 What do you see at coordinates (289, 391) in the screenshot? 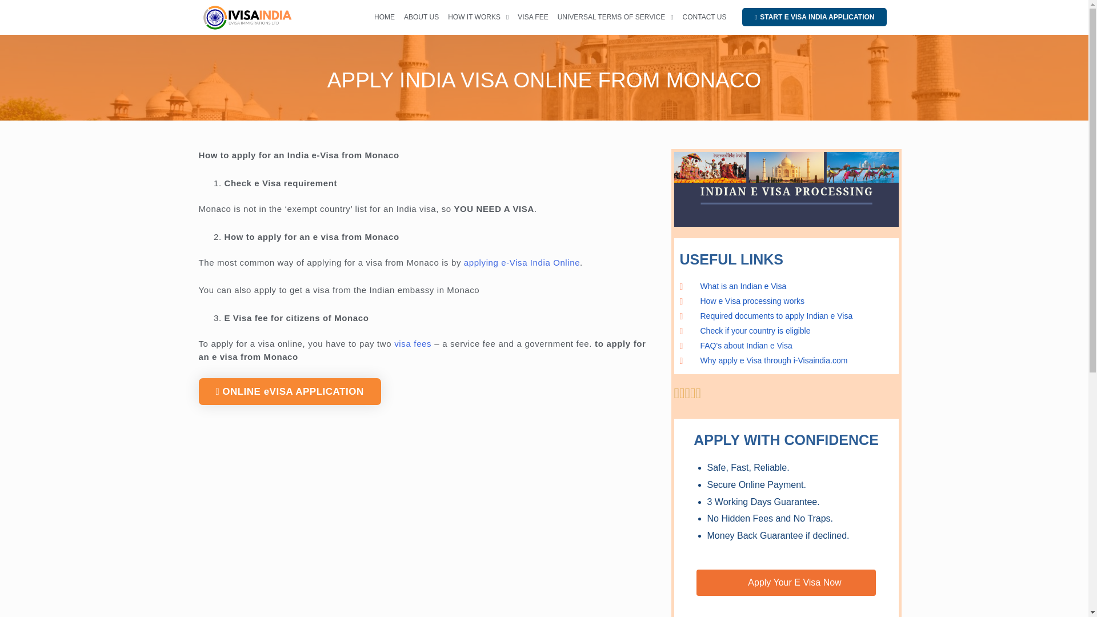
I see `ONLINE eVISA APPLICATION` at bounding box center [289, 391].